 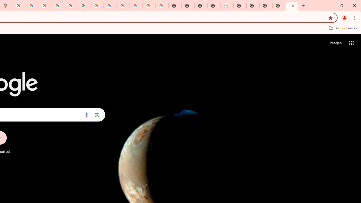 What do you see at coordinates (279, 6) in the screenshot?
I see `New Tab` at bounding box center [279, 6].